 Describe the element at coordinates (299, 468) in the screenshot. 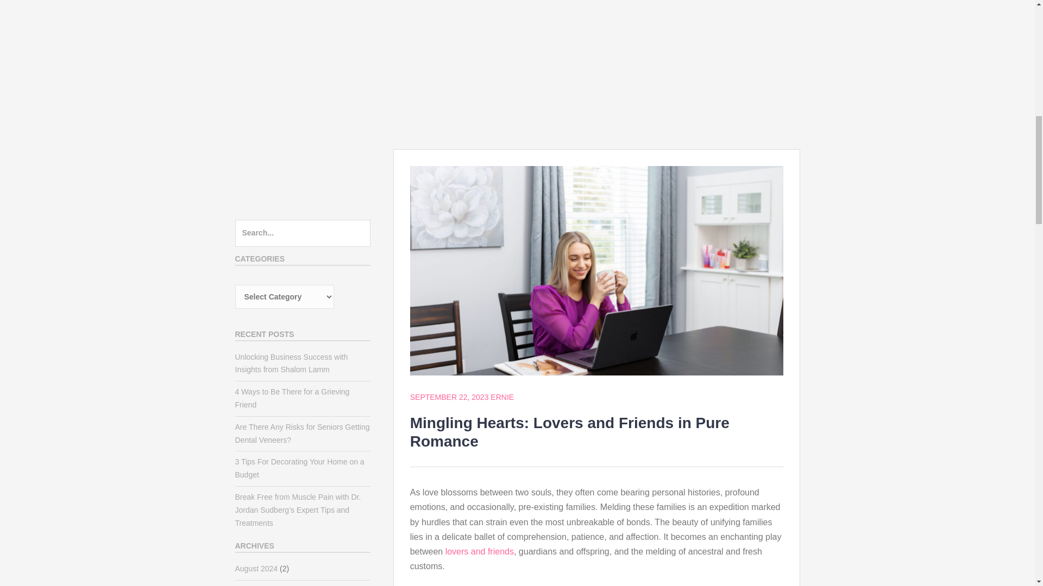

I see `3 Tips For Decorating Your Home on a Budget` at that location.